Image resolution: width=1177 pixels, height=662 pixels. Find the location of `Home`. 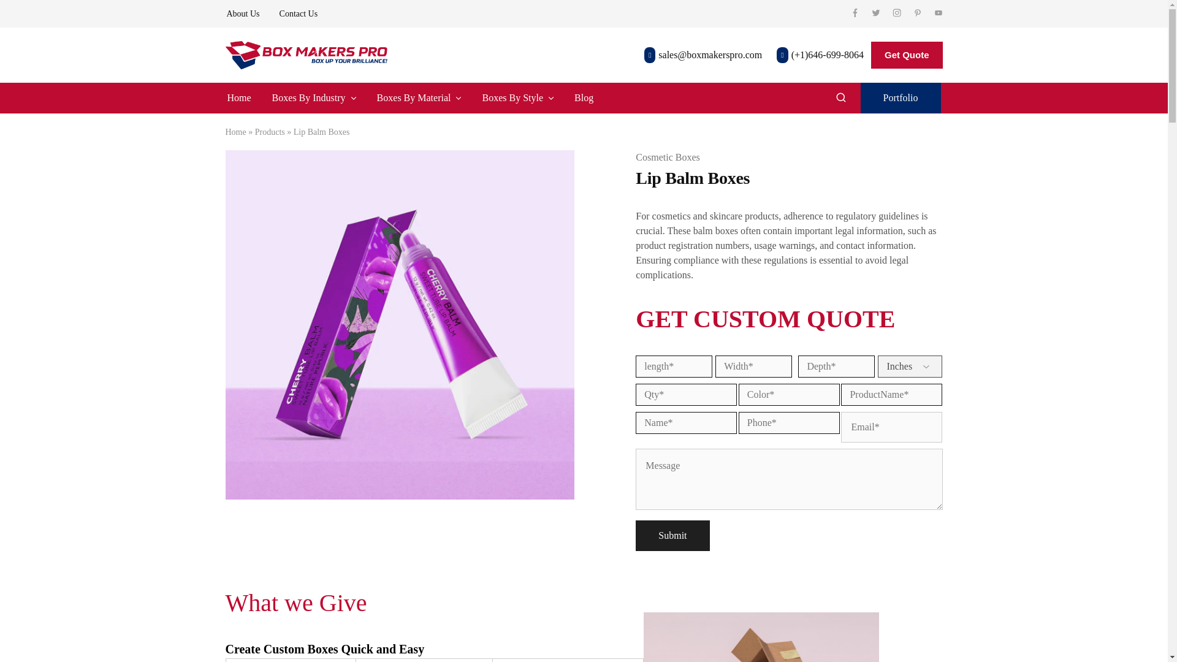

Home is located at coordinates (239, 98).